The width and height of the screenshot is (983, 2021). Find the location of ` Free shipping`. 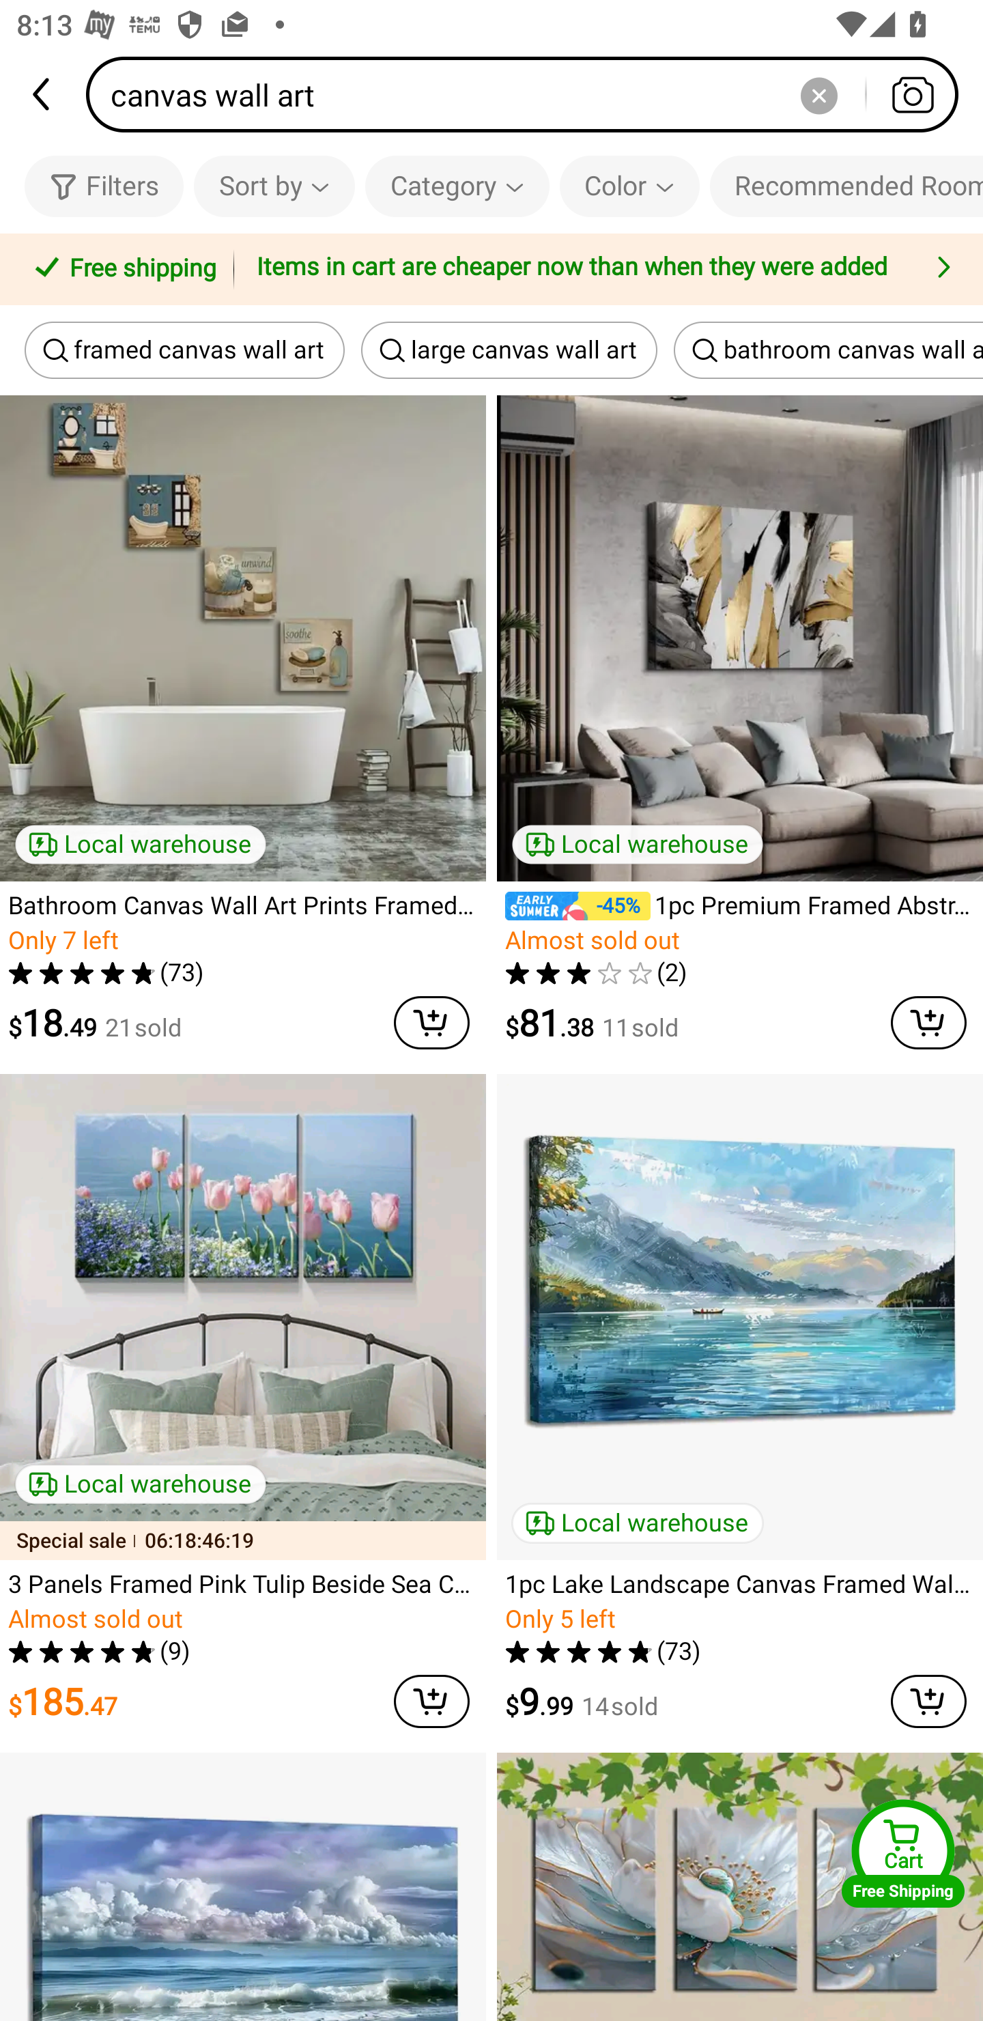

 Free shipping is located at coordinates (121, 270).